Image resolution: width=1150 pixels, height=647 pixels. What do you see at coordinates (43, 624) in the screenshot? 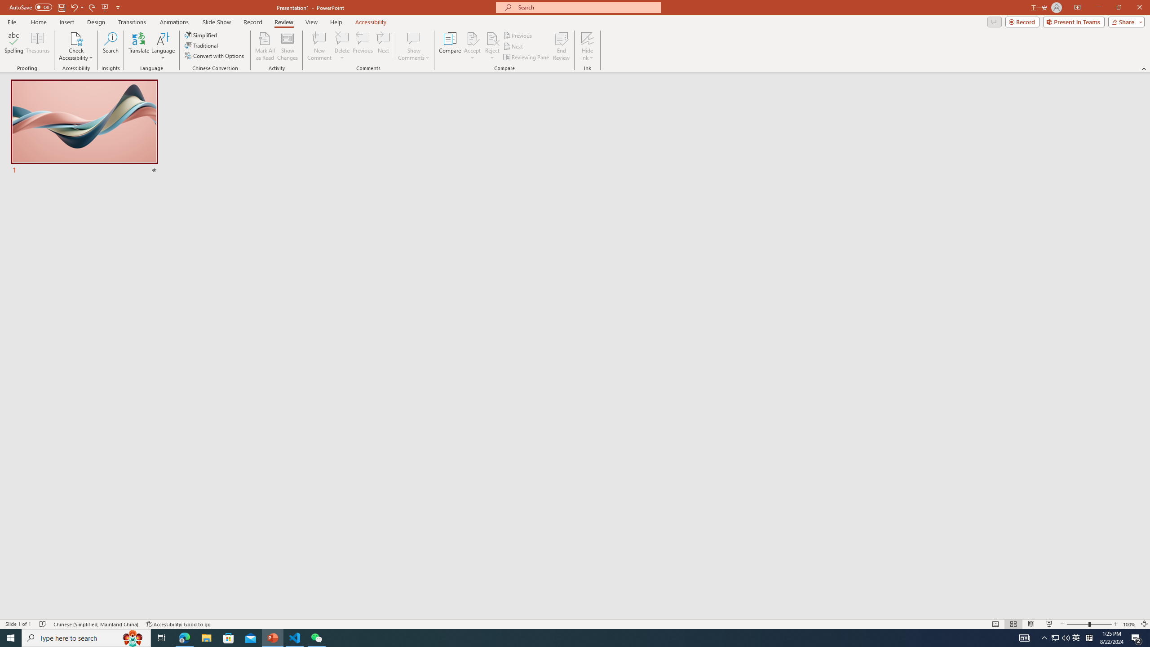
I see `Spell Check No Errors` at bounding box center [43, 624].